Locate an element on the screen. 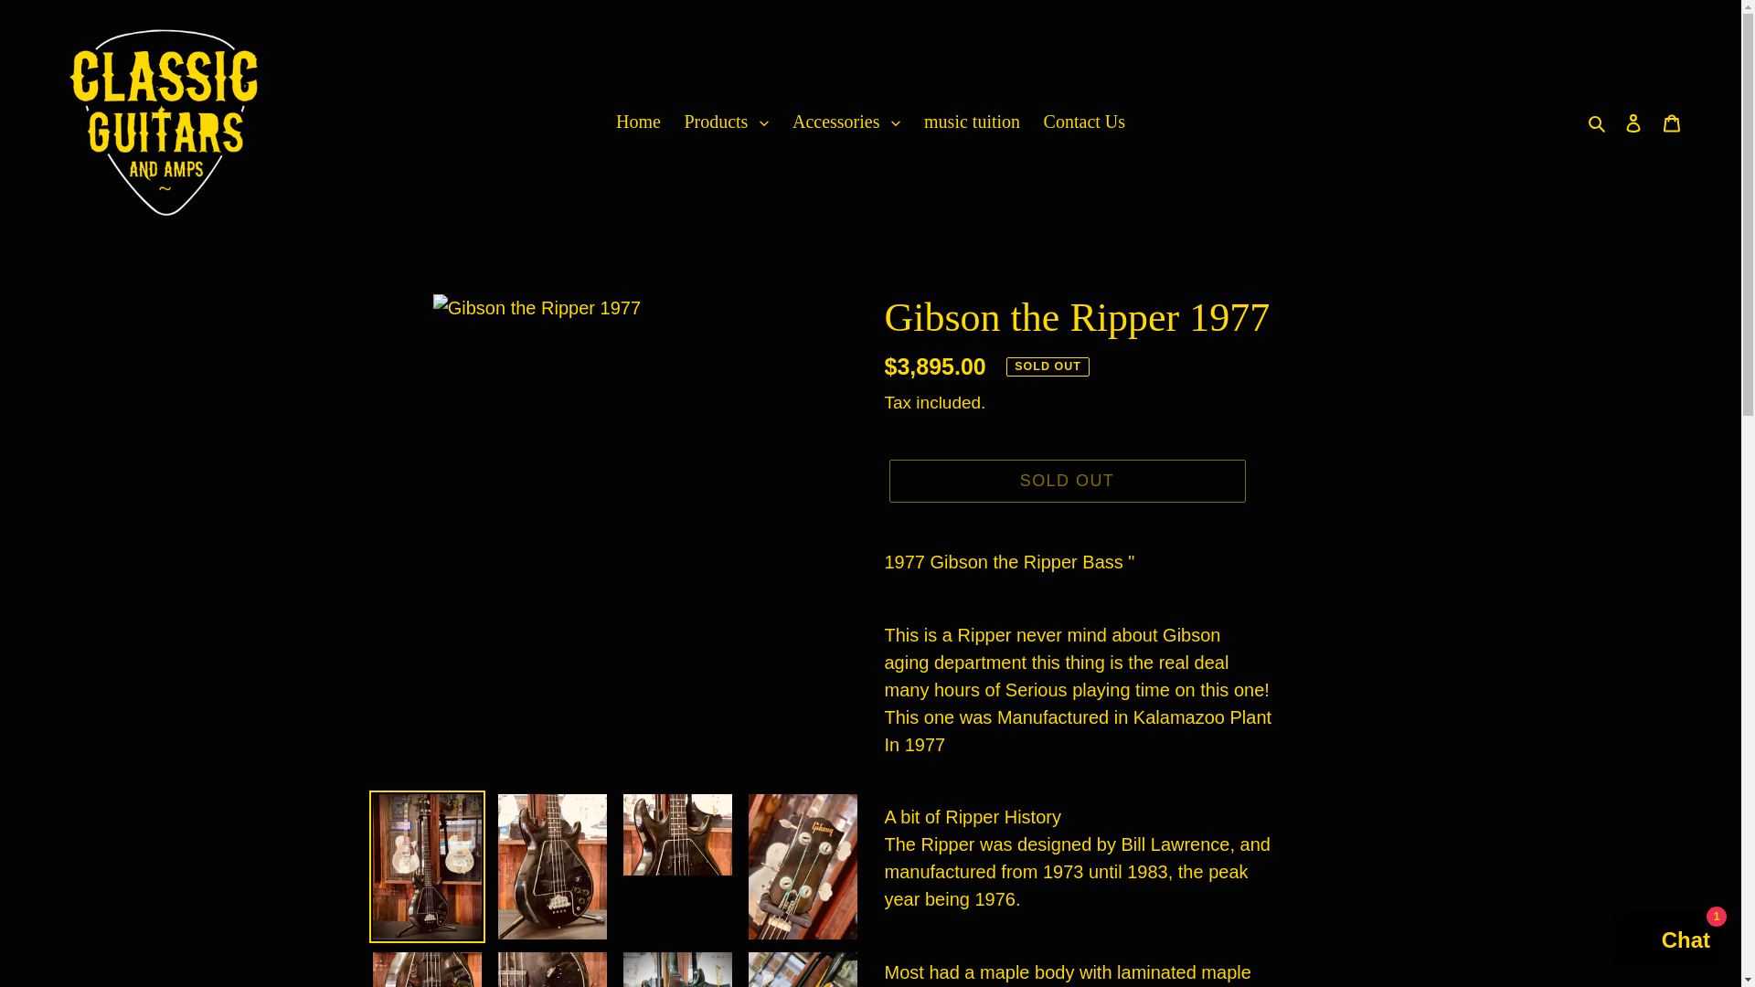 Image resolution: width=1755 pixels, height=987 pixels. Shopify online store chat is located at coordinates (1667, 942).